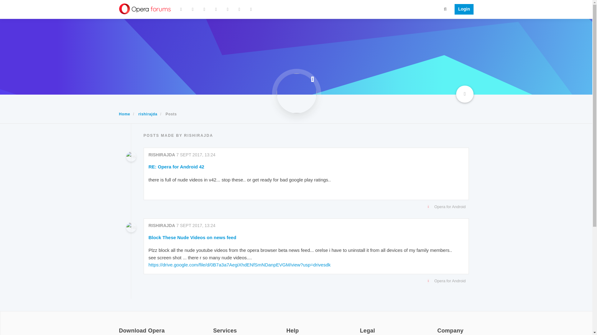  What do you see at coordinates (362, 326) in the screenshot?
I see `on` at bounding box center [362, 326].